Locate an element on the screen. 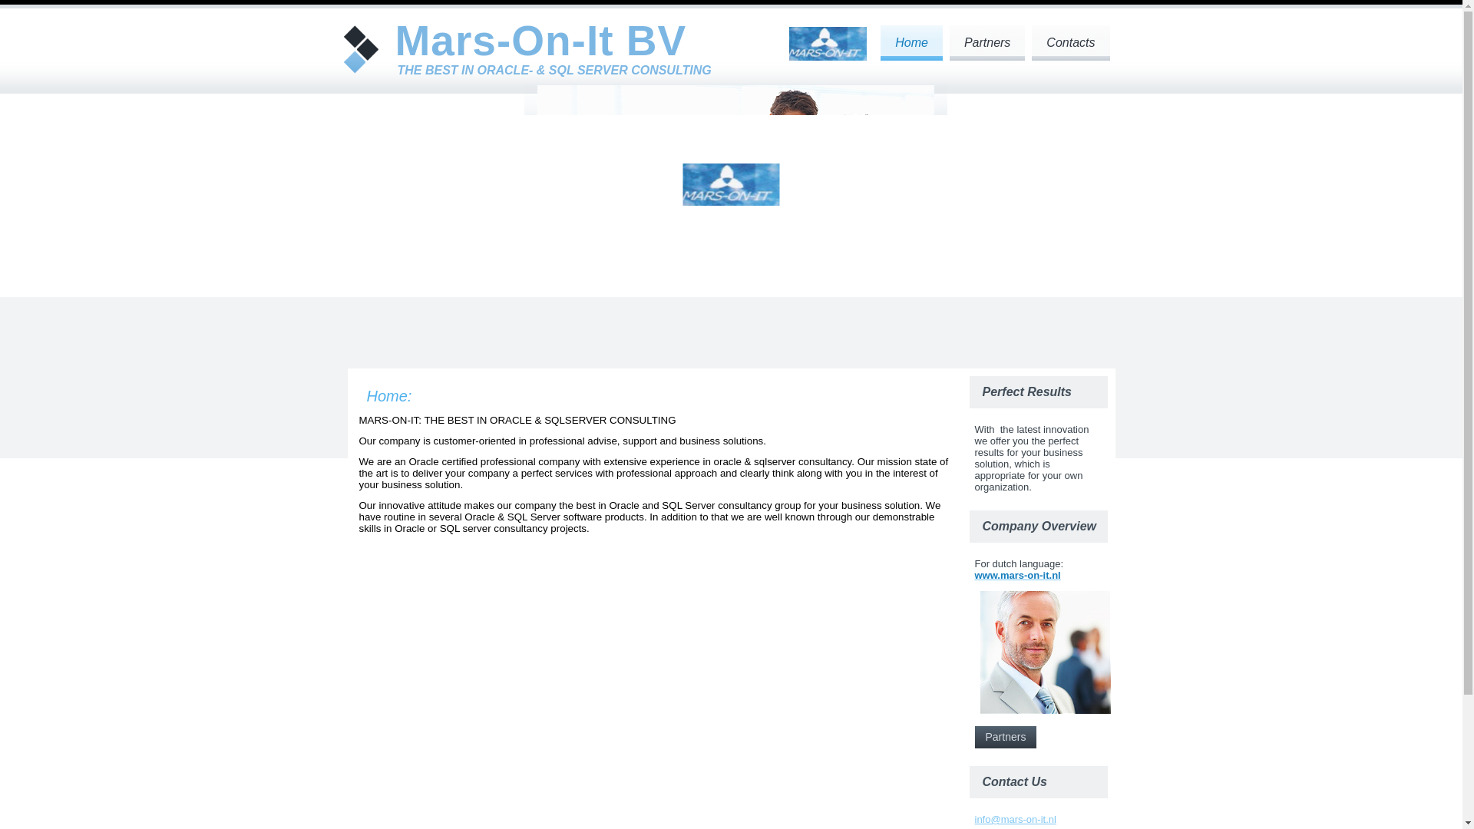 Image resolution: width=1474 pixels, height=829 pixels. Partners is located at coordinates (1006, 737).